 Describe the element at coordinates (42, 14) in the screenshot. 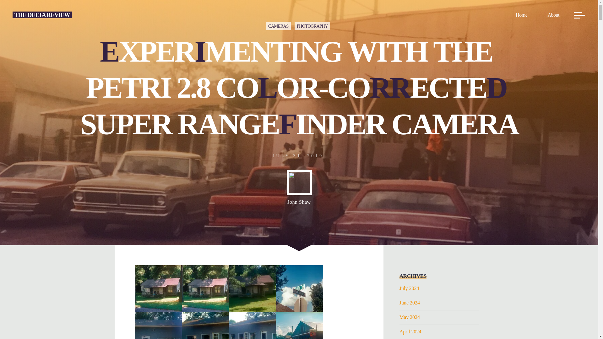

I see `THE DELTA REVIEW` at that location.